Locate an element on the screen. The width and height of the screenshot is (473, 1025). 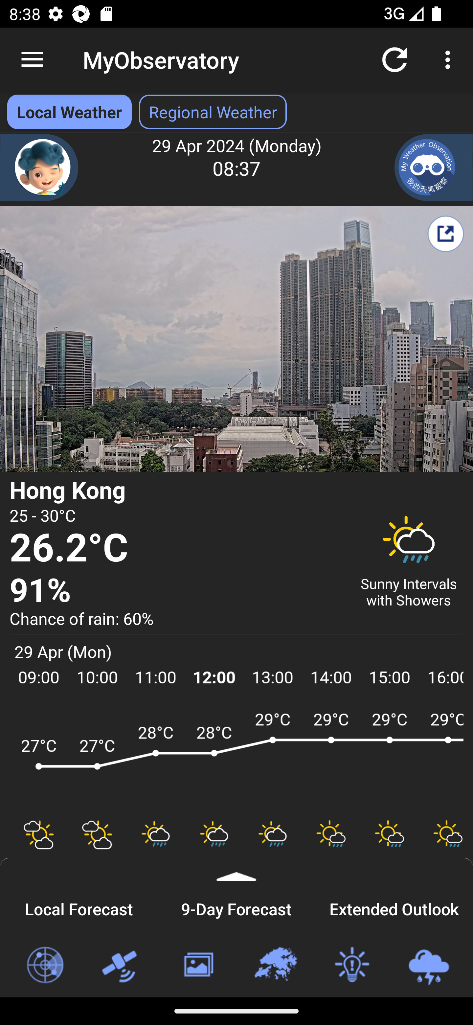
Refresh is located at coordinates (395, 59).